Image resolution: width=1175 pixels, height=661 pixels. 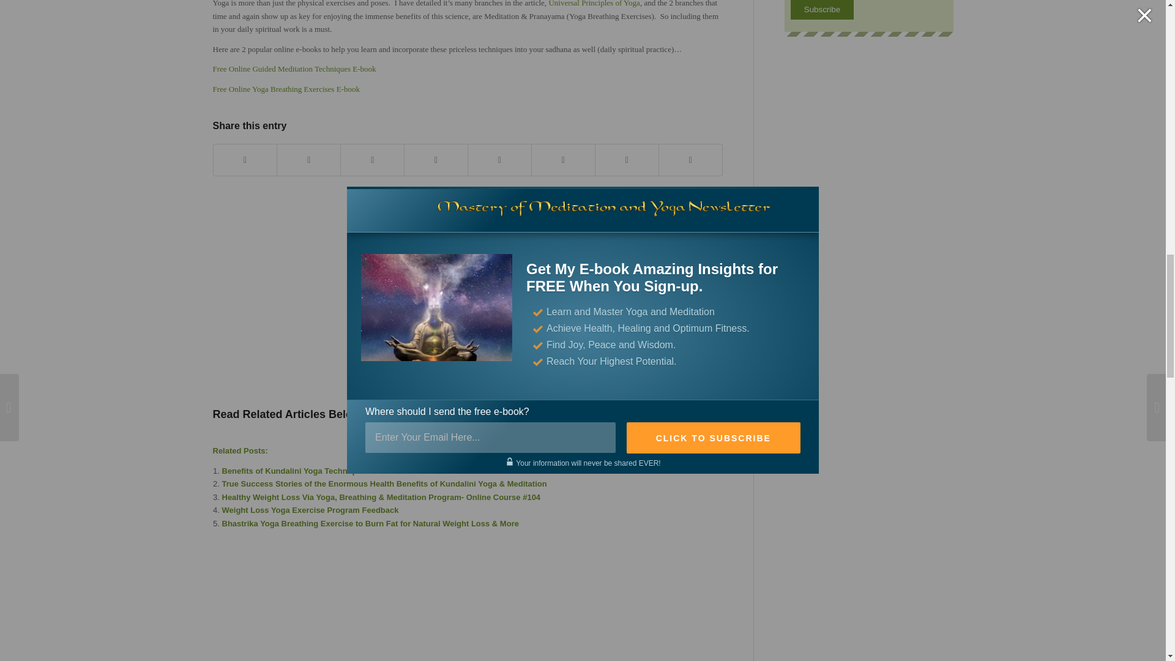 What do you see at coordinates (822, 10) in the screenshot?
I see `Subscribe` at bounding box center [822, 10].